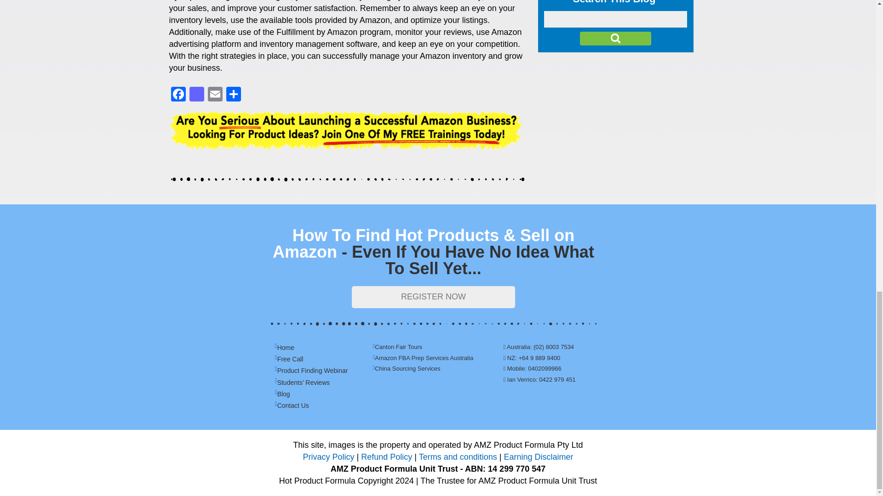  Describe the element at coordinates (215, 95) in the screenshot. I see `Email` at that location.